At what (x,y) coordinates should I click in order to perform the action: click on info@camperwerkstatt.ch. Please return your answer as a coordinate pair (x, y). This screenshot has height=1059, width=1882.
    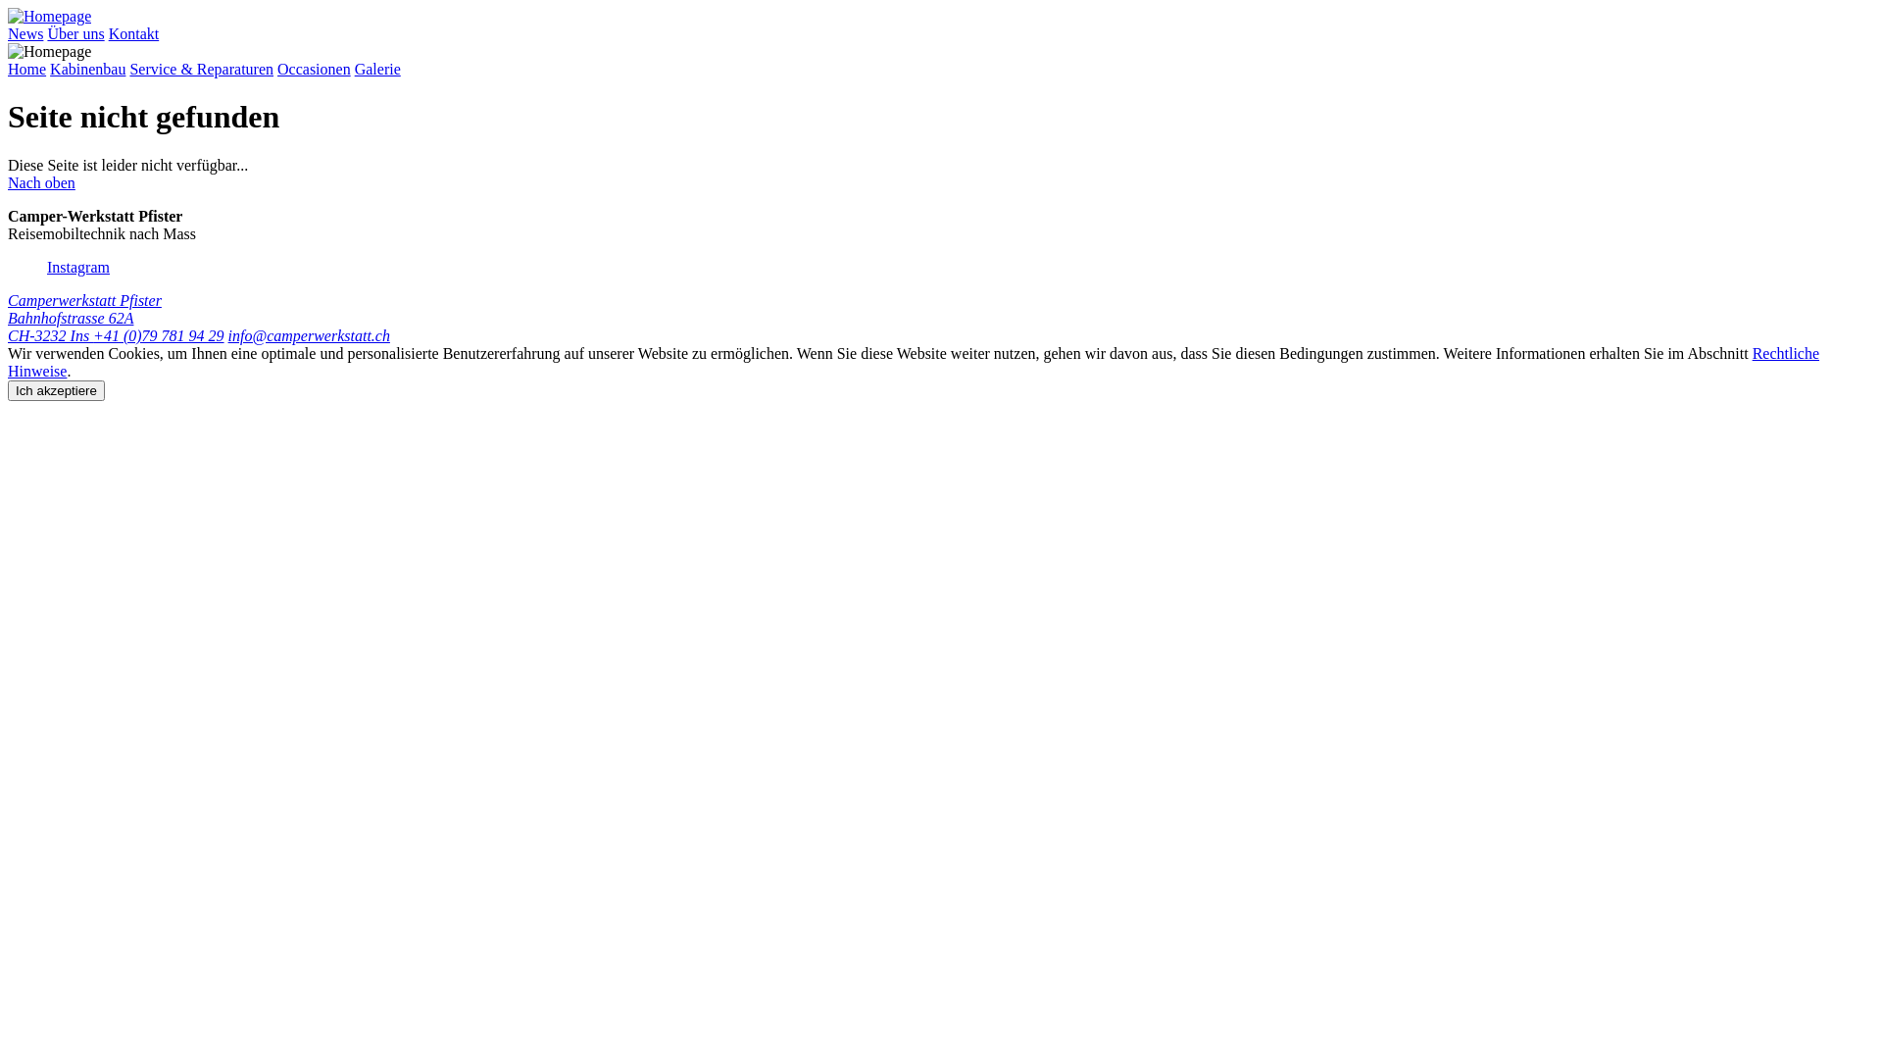
    Looking at the image, I should click on (310, 335).